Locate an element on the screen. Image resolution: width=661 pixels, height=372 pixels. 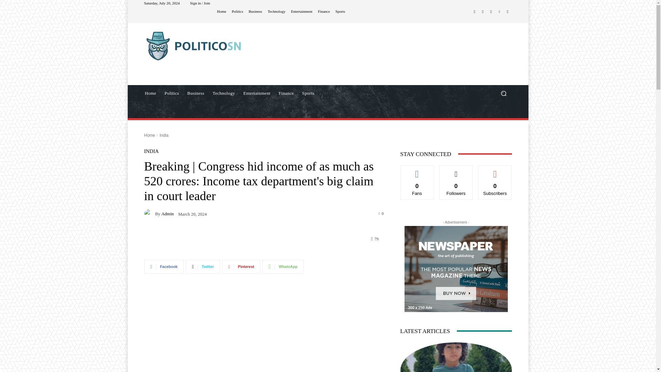
Home is located at coordinates (150, 93).